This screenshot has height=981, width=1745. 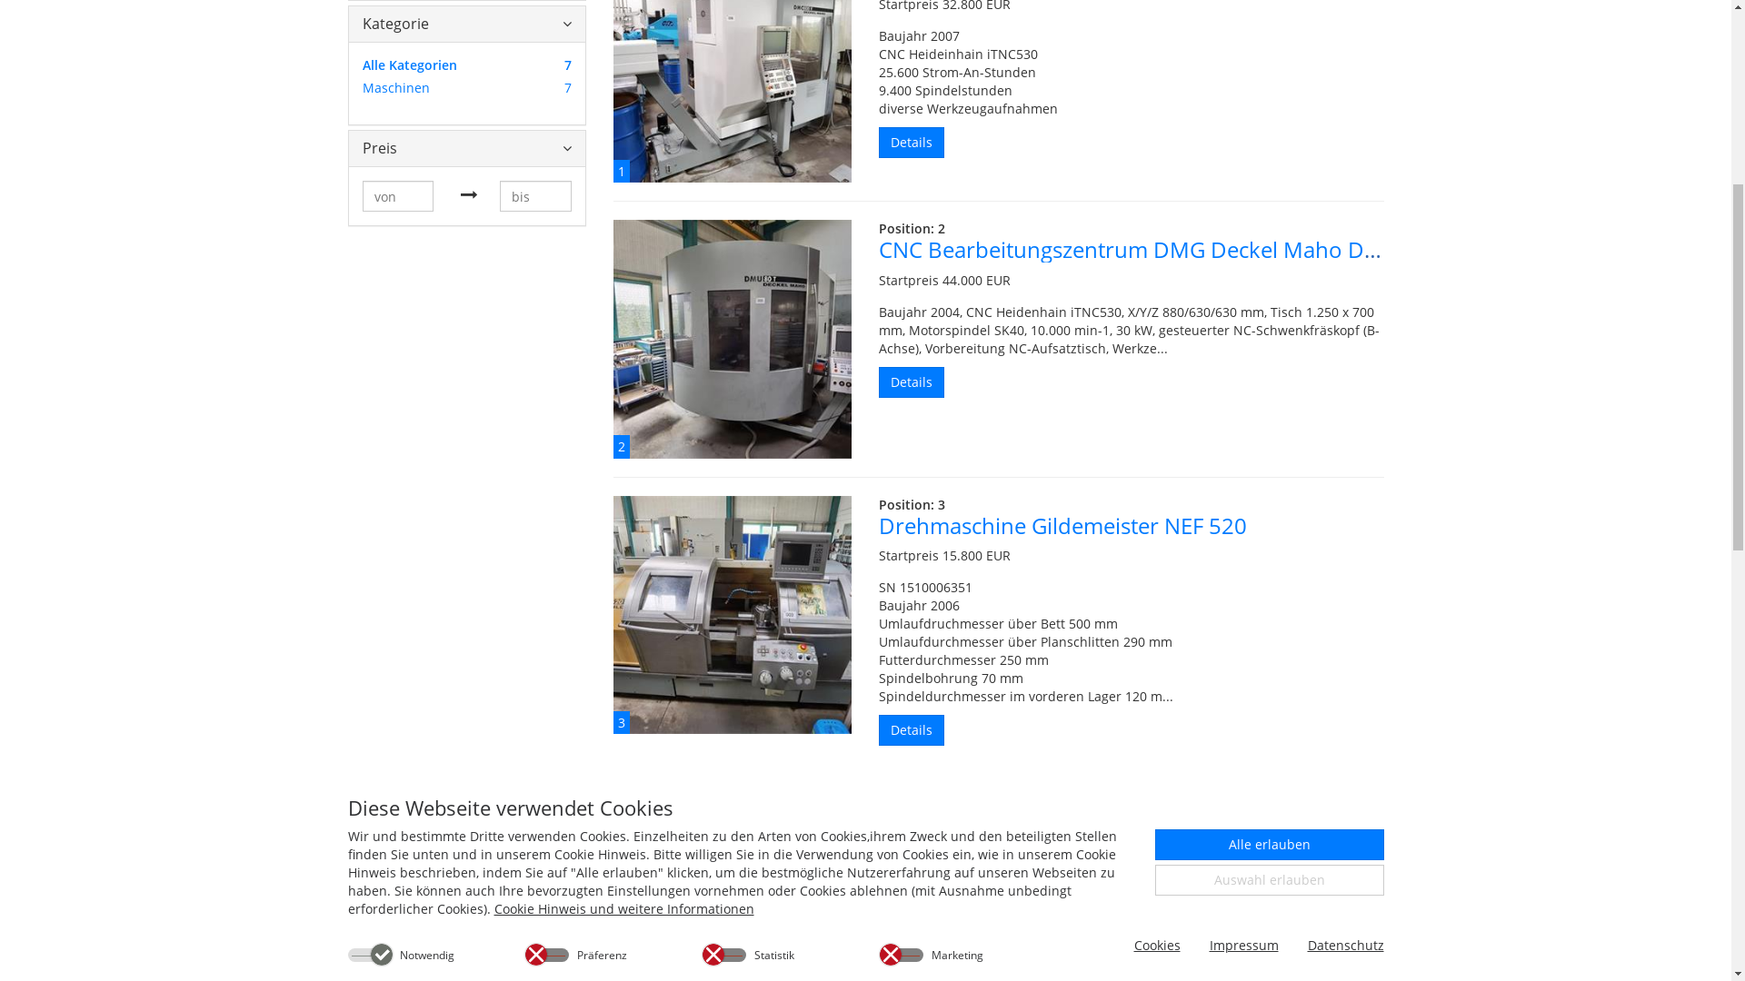 I want to click on Mein Konto, so click(x=1650, y=67).